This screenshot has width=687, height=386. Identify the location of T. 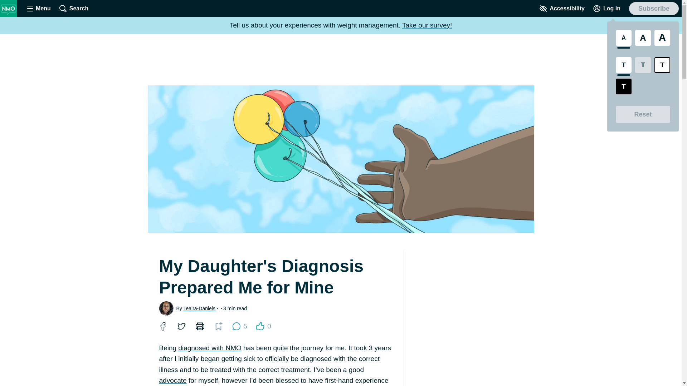
(662, 65).